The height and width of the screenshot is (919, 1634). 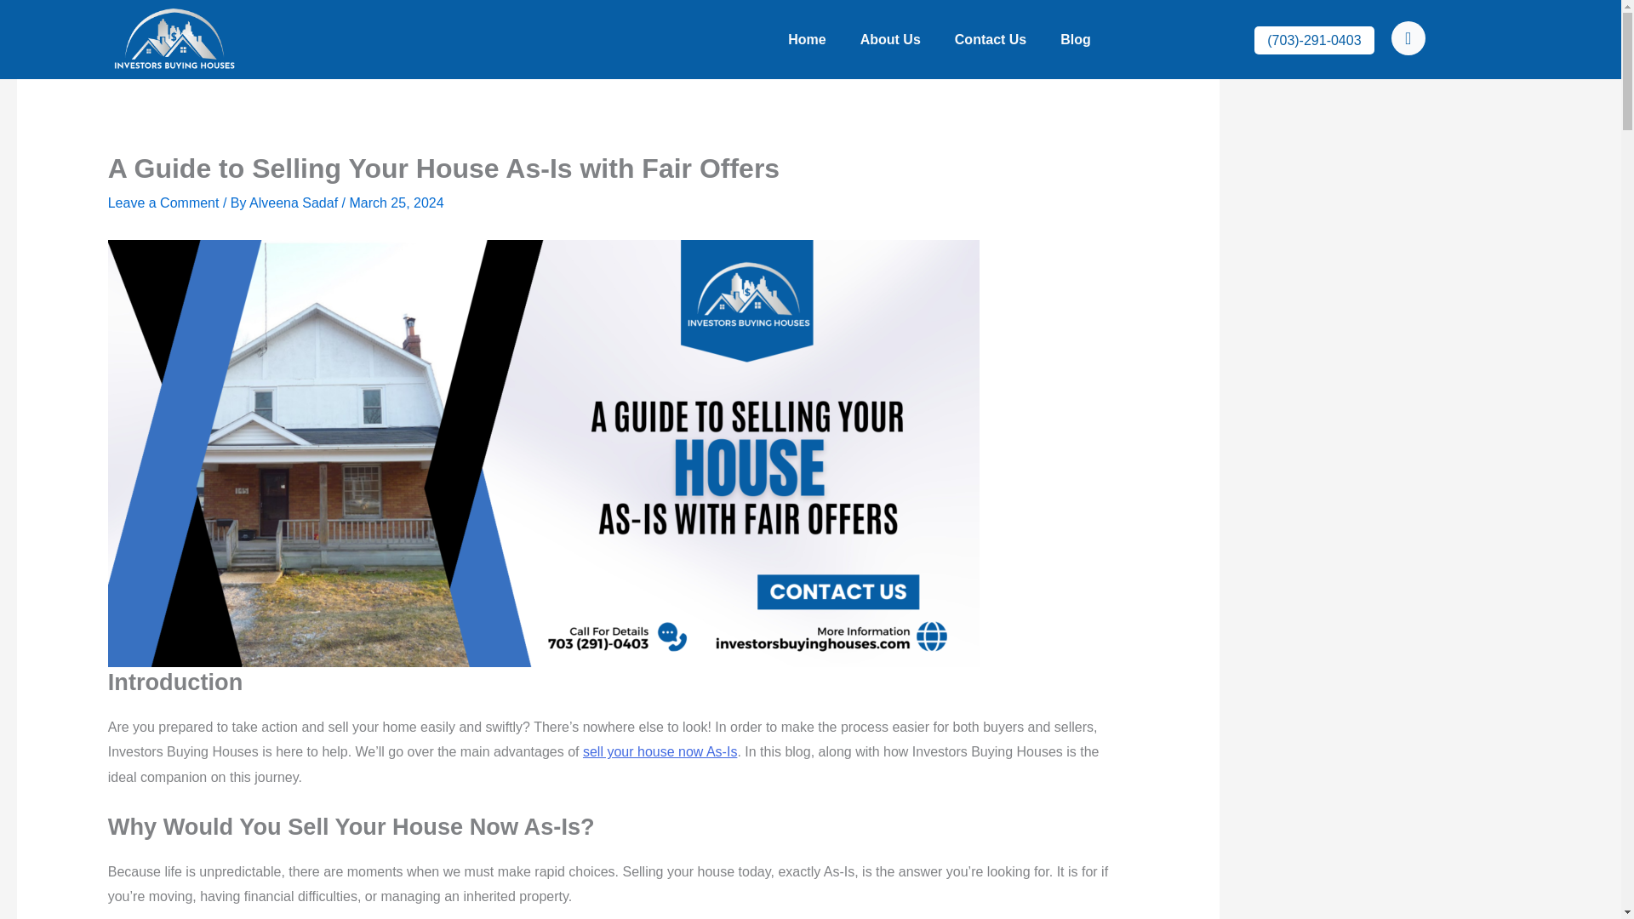 What do you see at coordinates (890, 39) in the screenshot?
I see `About Us` at bounding box center [890, 39].